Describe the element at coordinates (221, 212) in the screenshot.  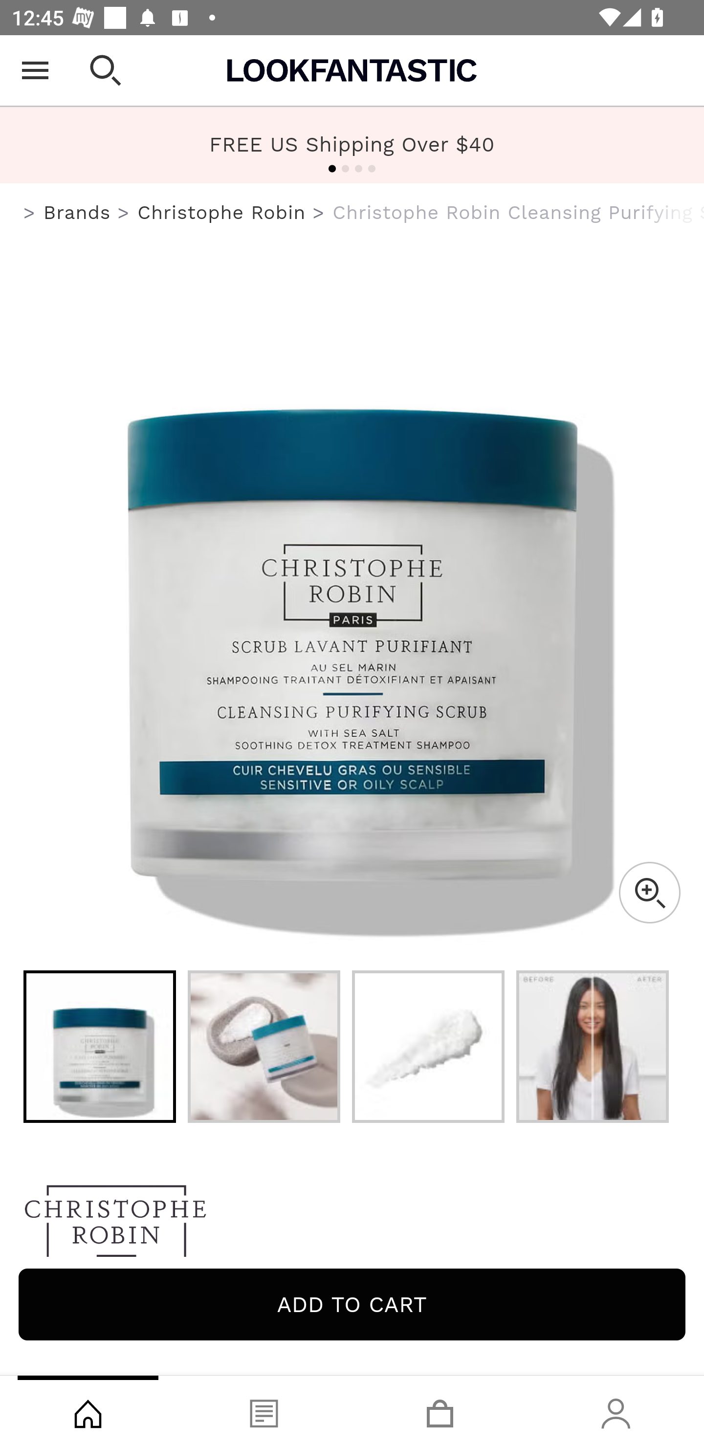
I see `Christophe Robin` at that location.